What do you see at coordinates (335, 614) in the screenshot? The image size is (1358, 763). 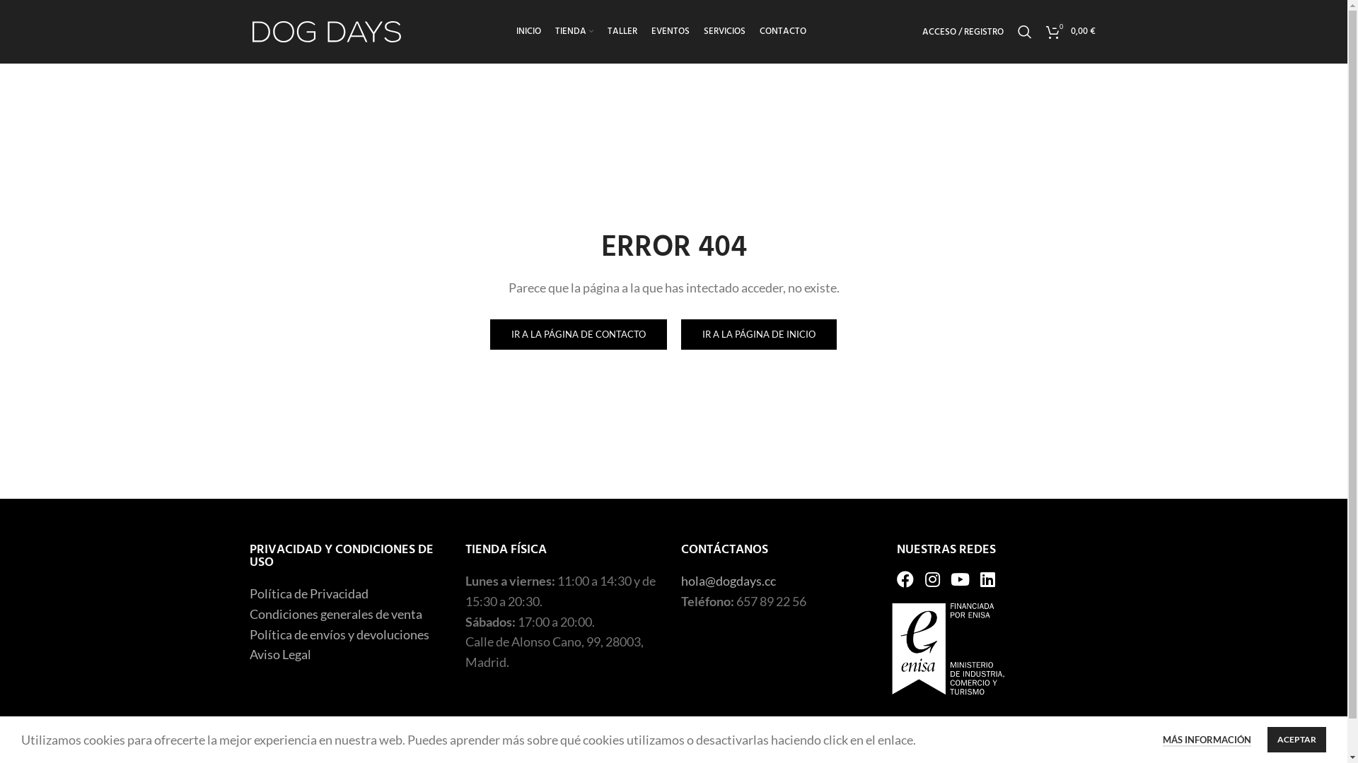 I see `Condiciones generales de venta` at bounding box center [335, 614].